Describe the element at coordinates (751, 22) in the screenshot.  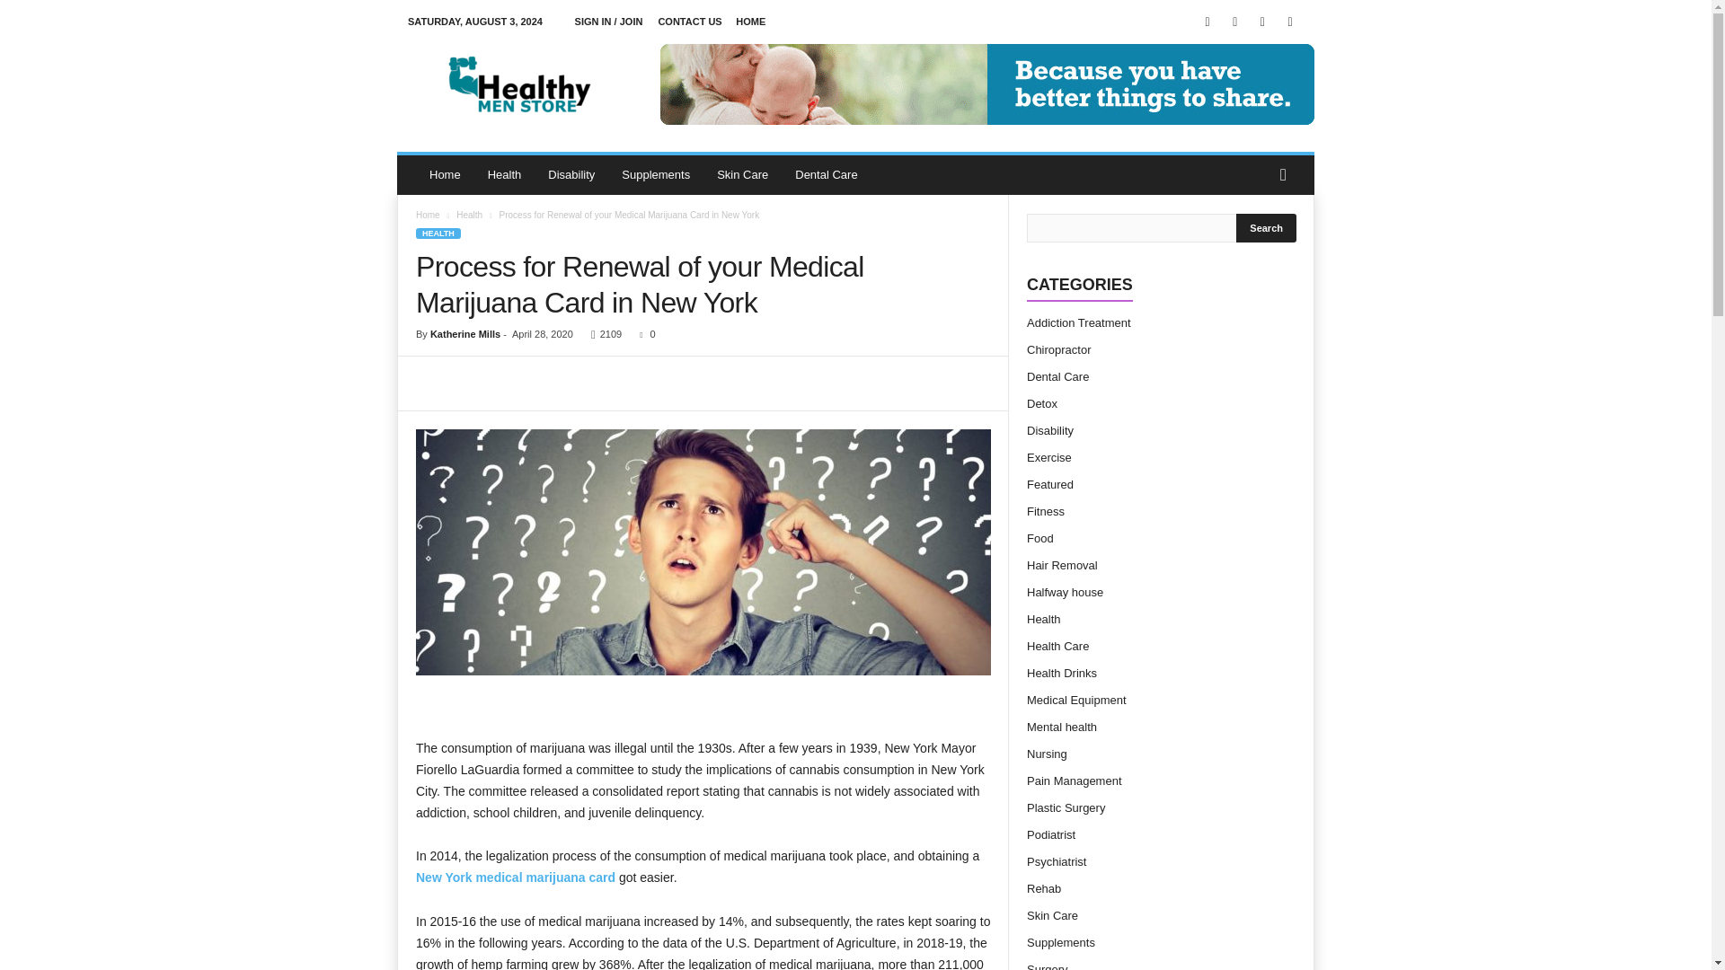
I see `HOME` at that location.